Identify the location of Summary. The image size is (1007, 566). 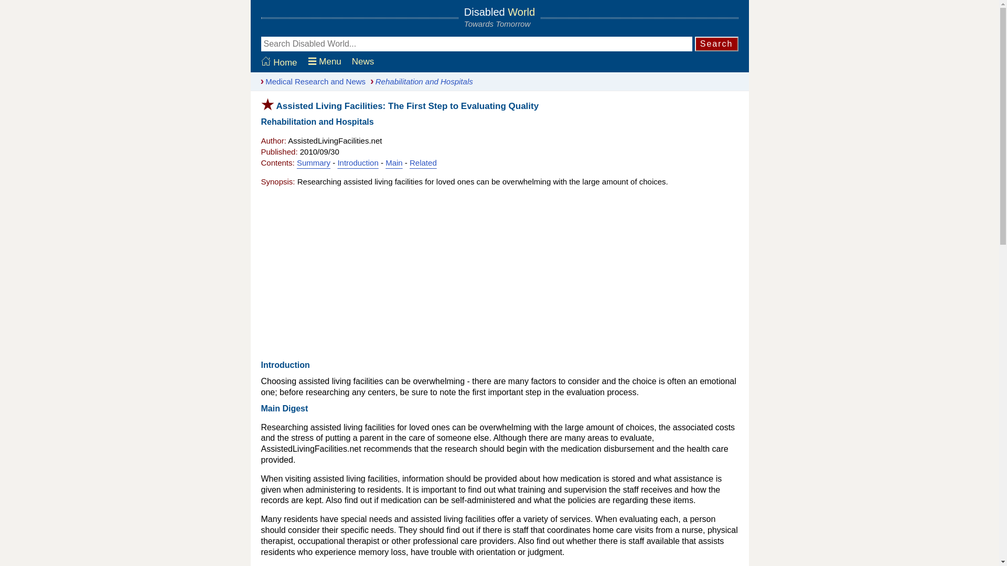
(314, 162).